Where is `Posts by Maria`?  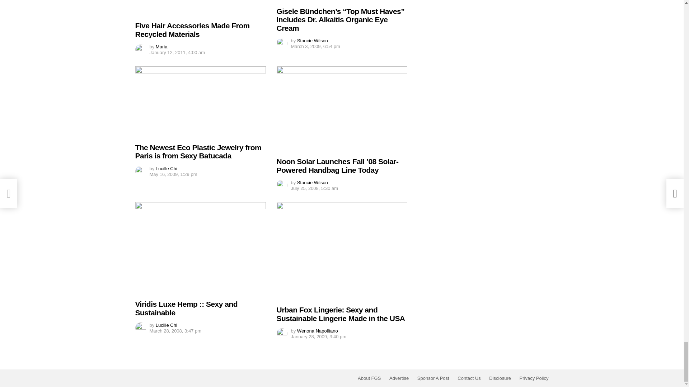 Posts by Maria is located at coordinates (161, 47).